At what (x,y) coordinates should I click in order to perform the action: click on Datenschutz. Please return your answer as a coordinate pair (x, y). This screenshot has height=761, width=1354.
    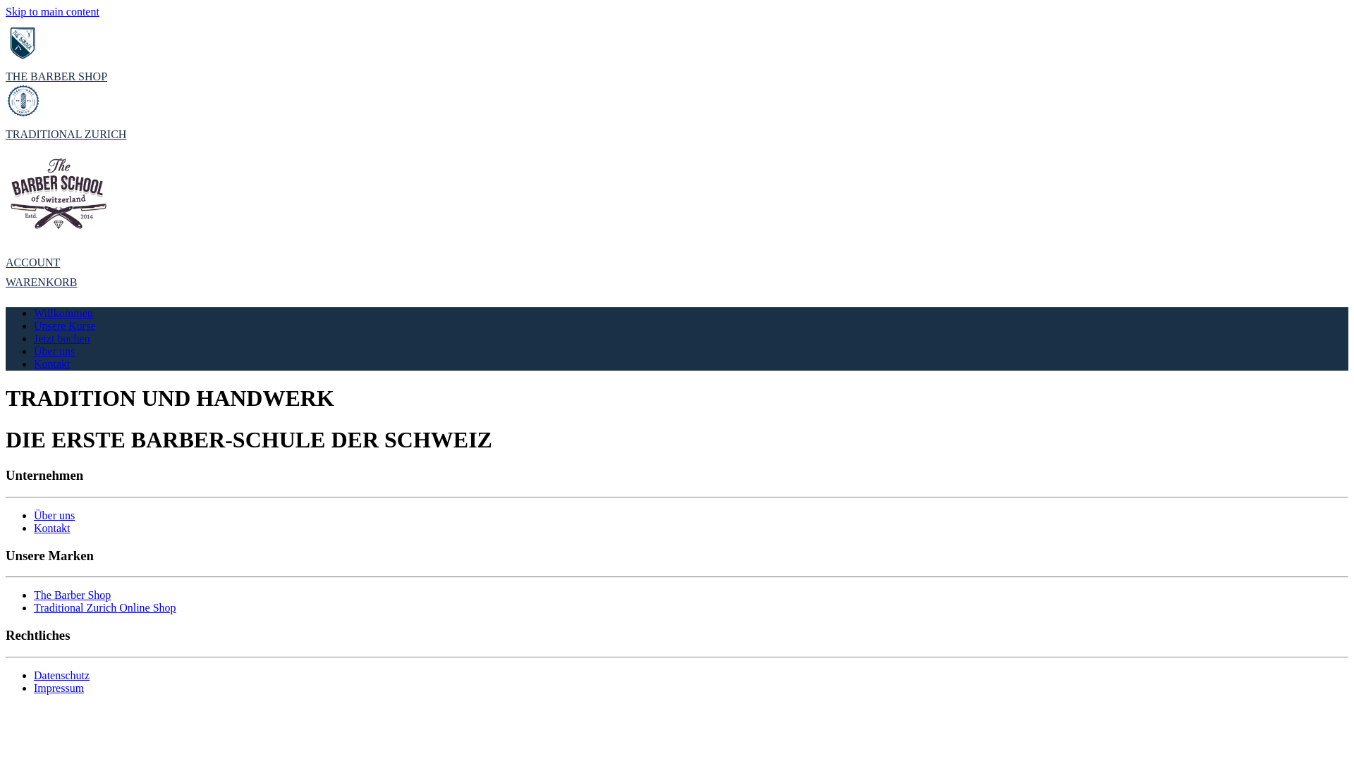
    Looking at the image, I should click on (62, 675).